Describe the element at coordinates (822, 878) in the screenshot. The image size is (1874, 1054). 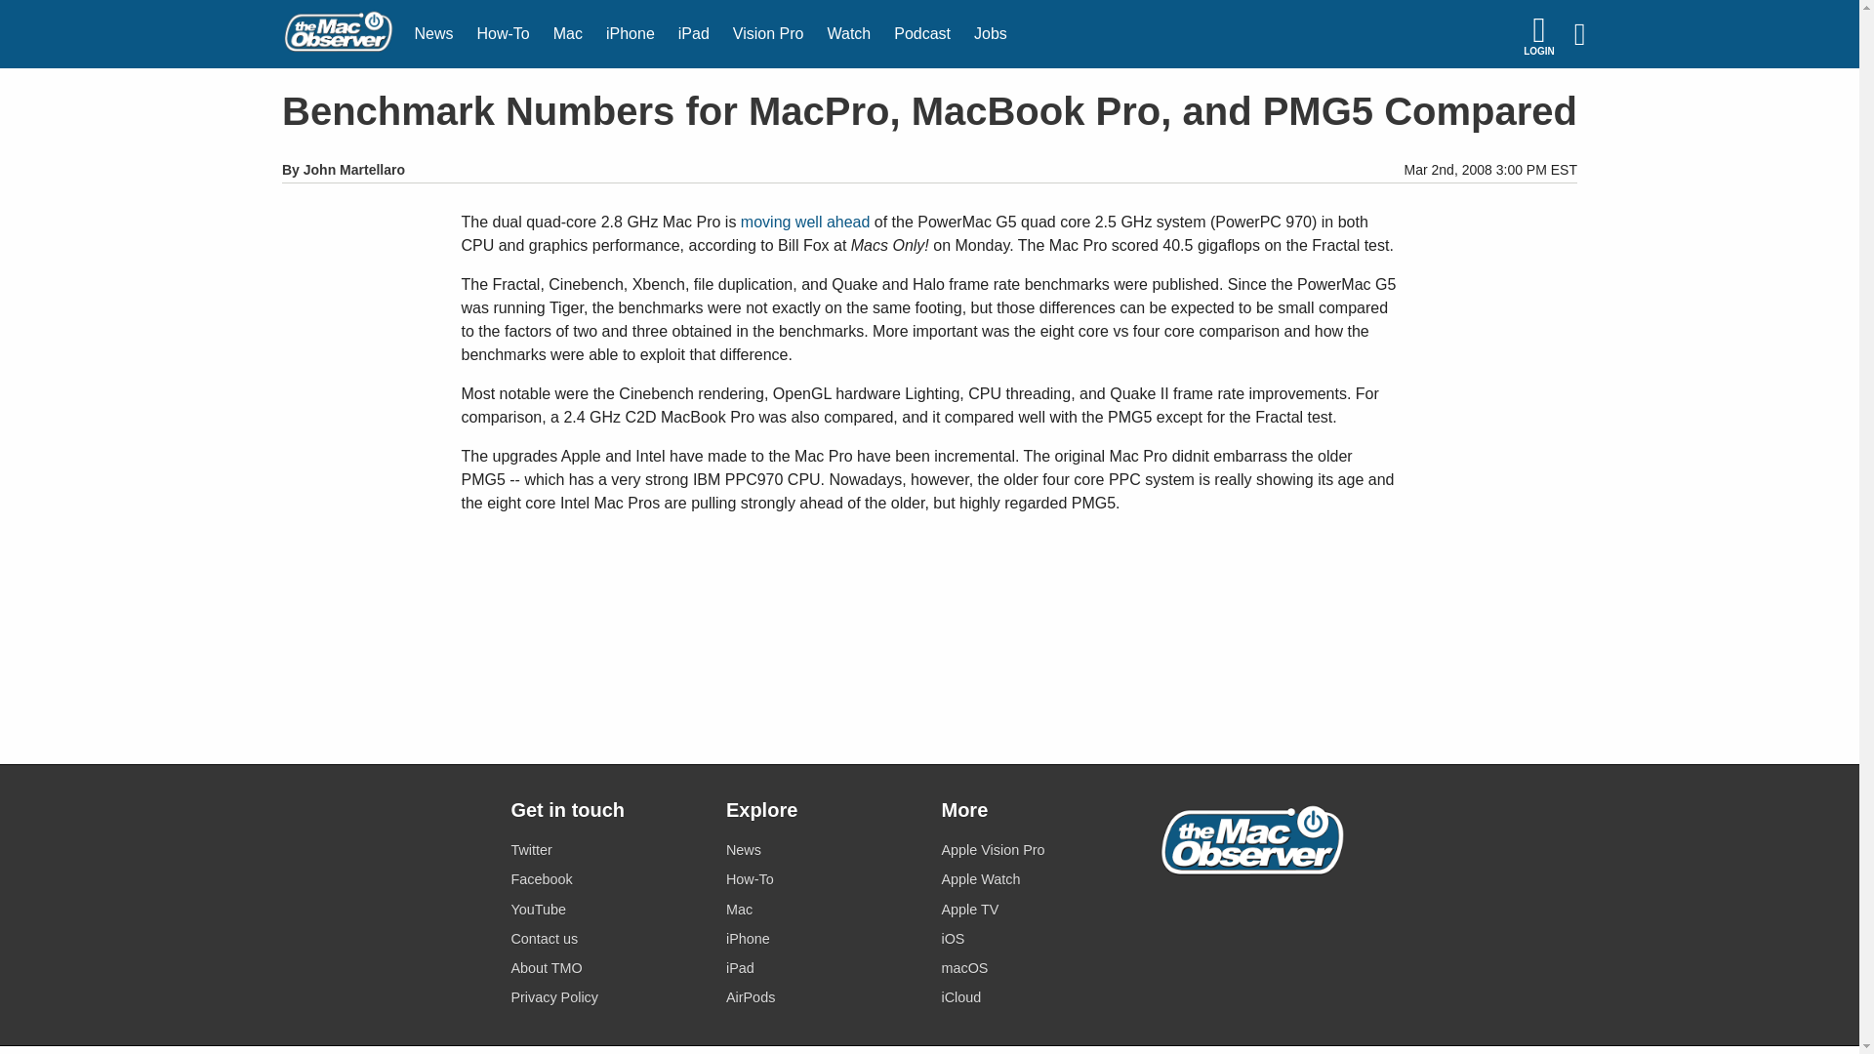
I see `How-To` at that location.